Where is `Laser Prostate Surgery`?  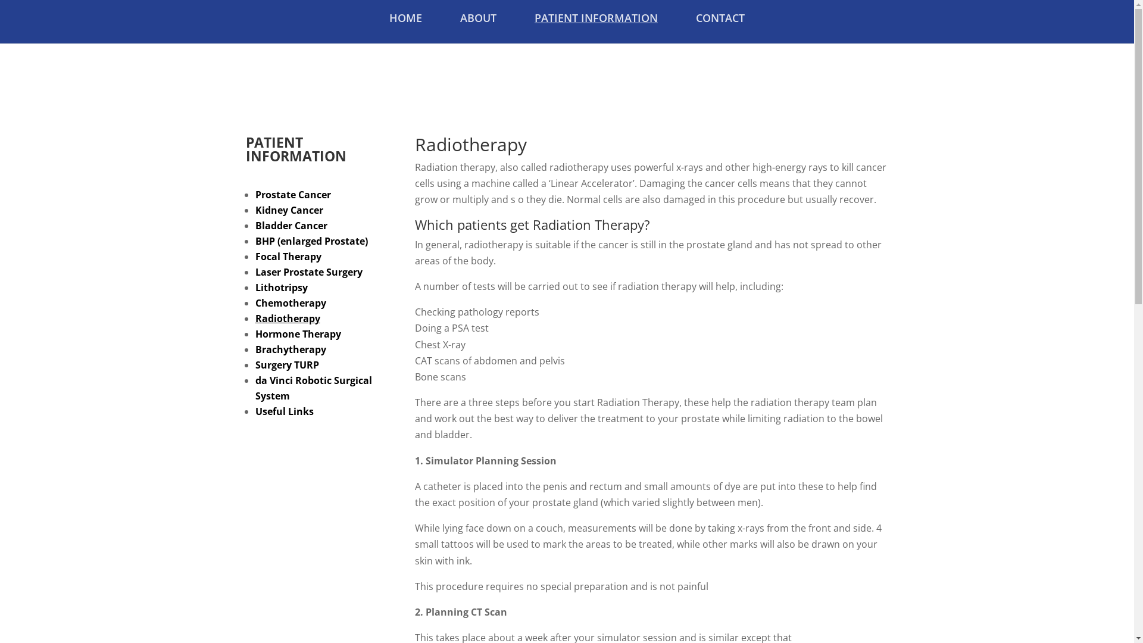
Laser Prostate Surgery is located at coordinates (308, 272).